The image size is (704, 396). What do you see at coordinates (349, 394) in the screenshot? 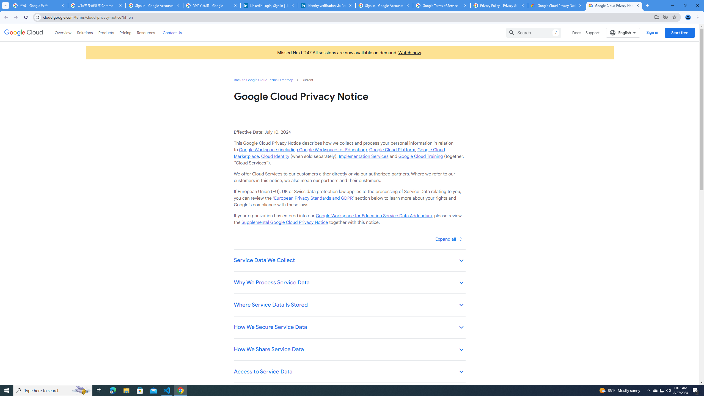
I see `Retention and Deletion of Service Data keyboard_arrow_down` at bounding box center [349, 394].